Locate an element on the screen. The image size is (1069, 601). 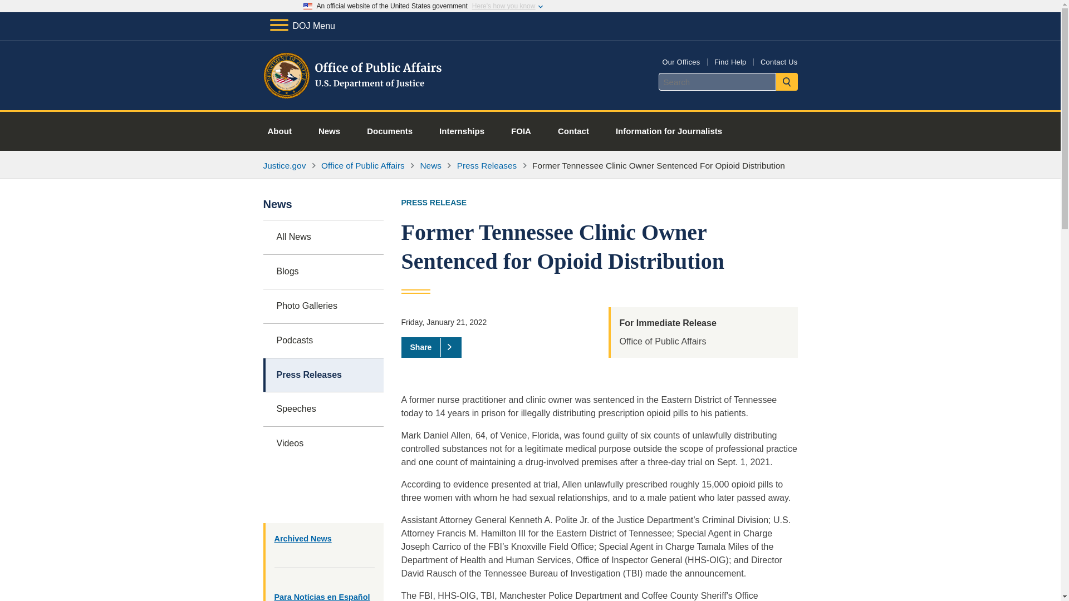
News is located at coordinates (430, 165).